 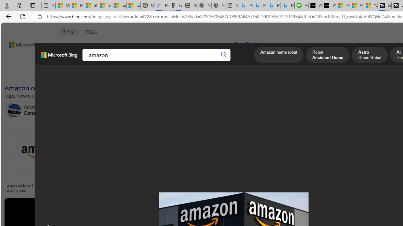 What do you see at coordinates (209, 75) in the screenshot?
I see `License` at bounding box center [209, 75].